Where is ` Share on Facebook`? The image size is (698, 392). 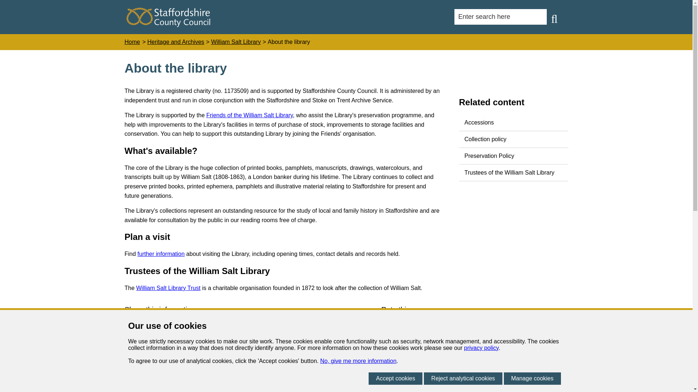  Share on Facebook is located at coordinates (132, 327).